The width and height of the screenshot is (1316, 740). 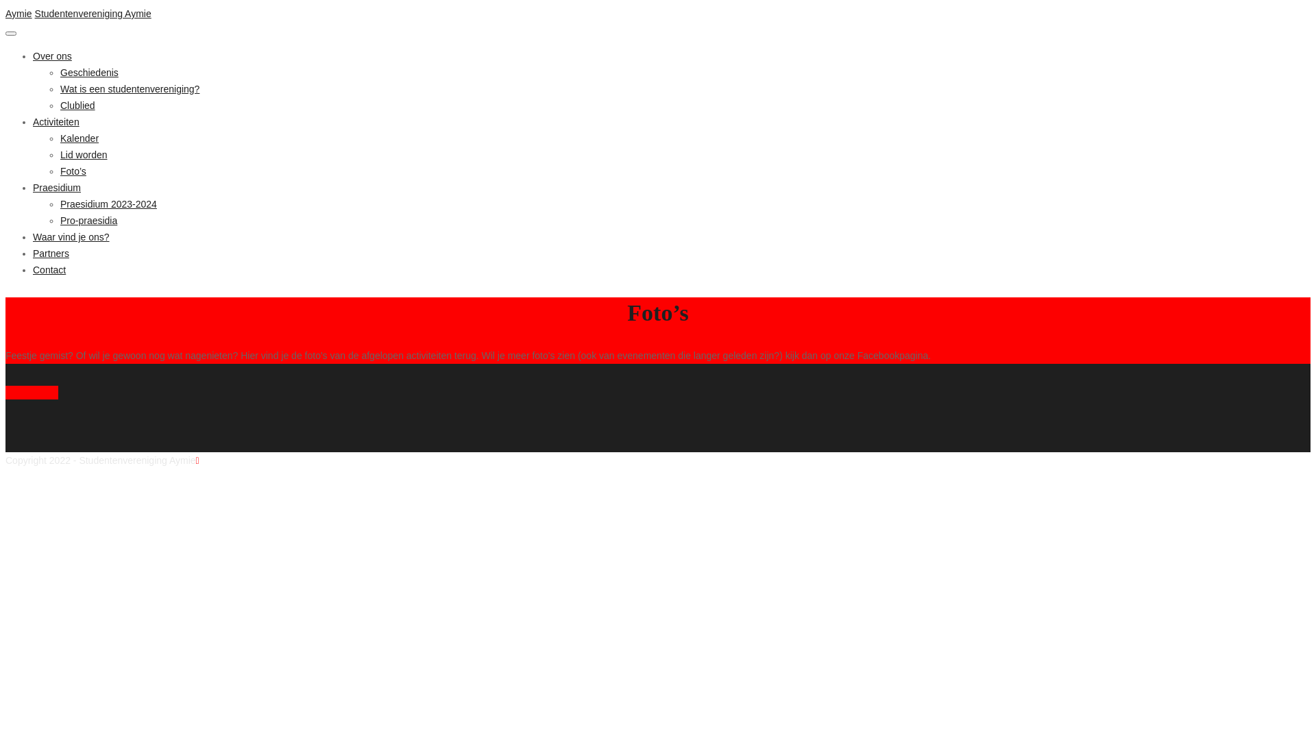 I want to click on Clublied, so click(x=78, y=106).